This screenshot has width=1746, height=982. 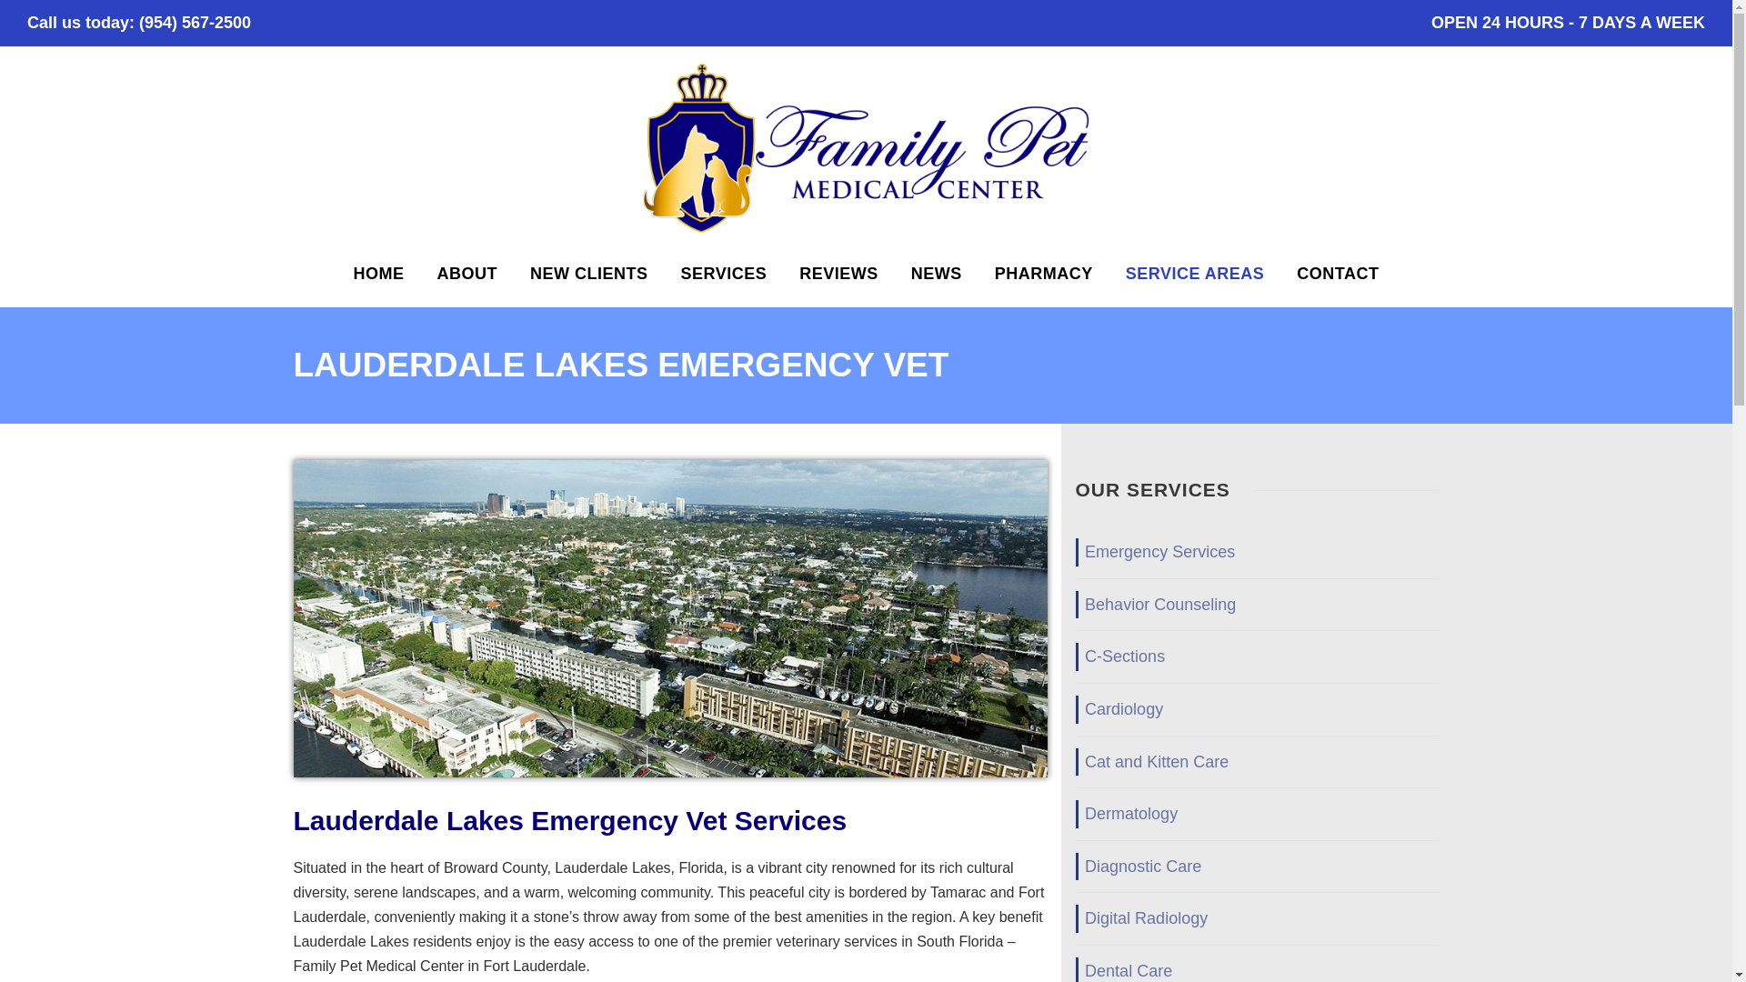 I want to click on HOME, so click(x=379, y=284).